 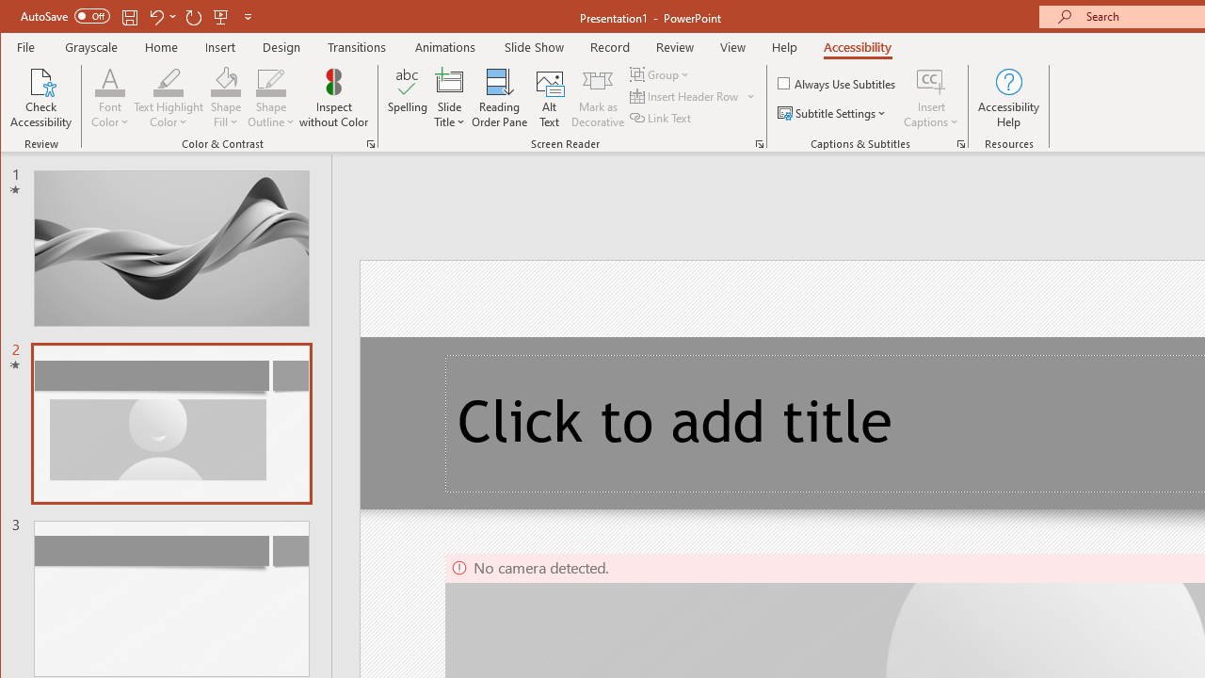 What do you see at coordinates (334, 98) in the screenshot?
I see `Inspect without Color` at bounding box center [334, 98].